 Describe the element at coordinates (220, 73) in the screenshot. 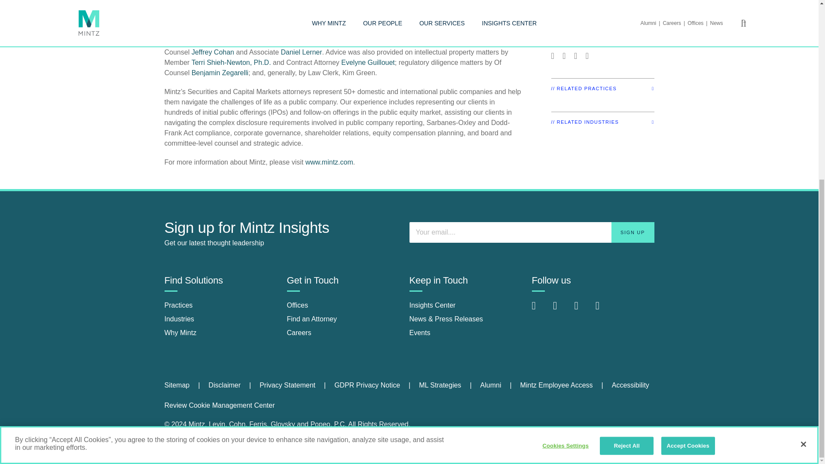

I see `Benjamin Zegarelli` at that location.